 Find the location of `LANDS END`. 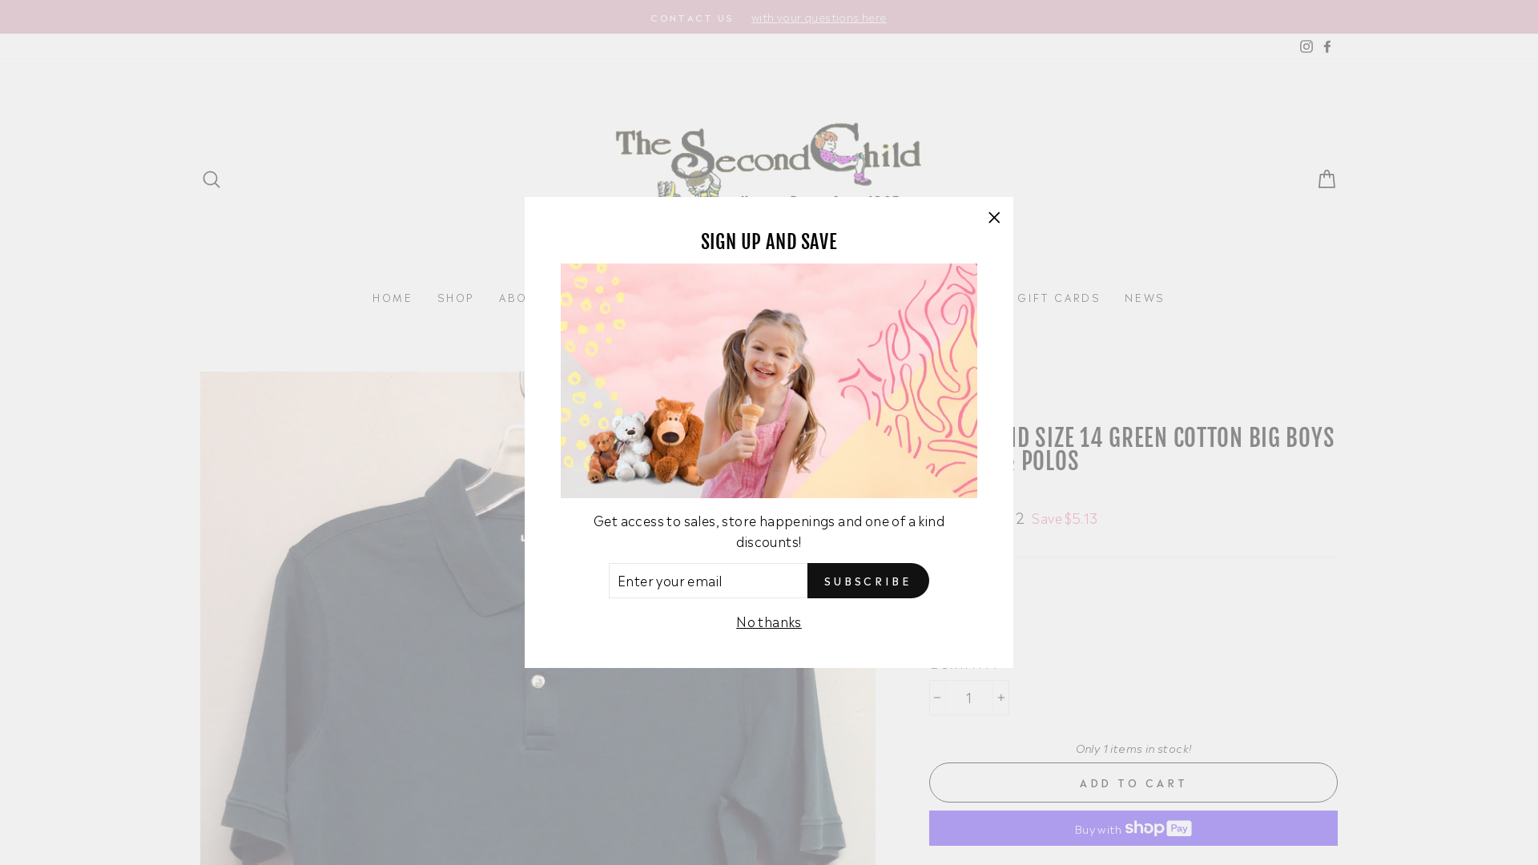

LANDS END is located at coordinates (969, 412).